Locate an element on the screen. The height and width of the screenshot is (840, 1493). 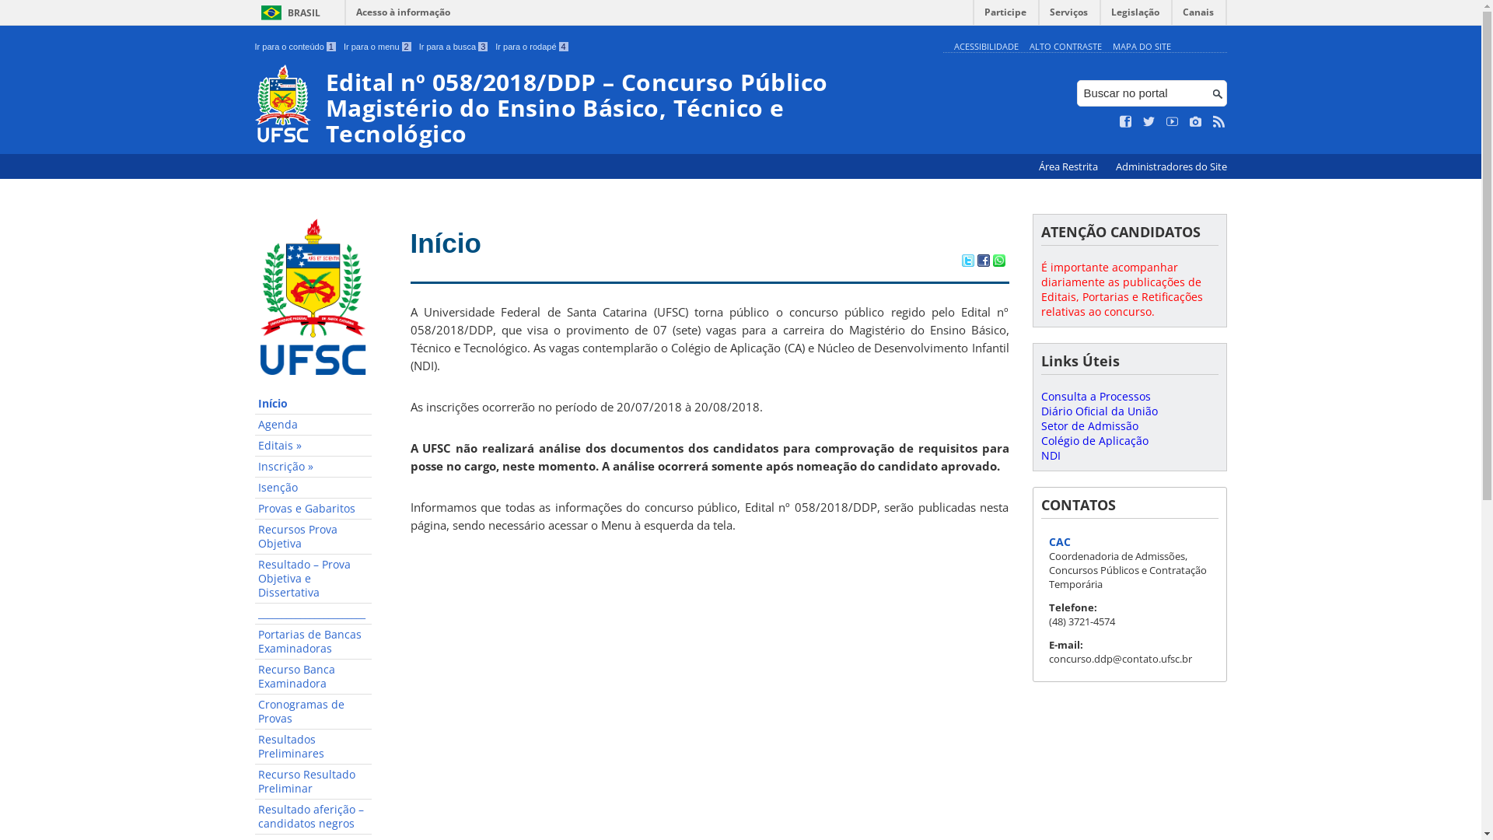
Cronogramas de Provas is located at coordinates (313, 712).